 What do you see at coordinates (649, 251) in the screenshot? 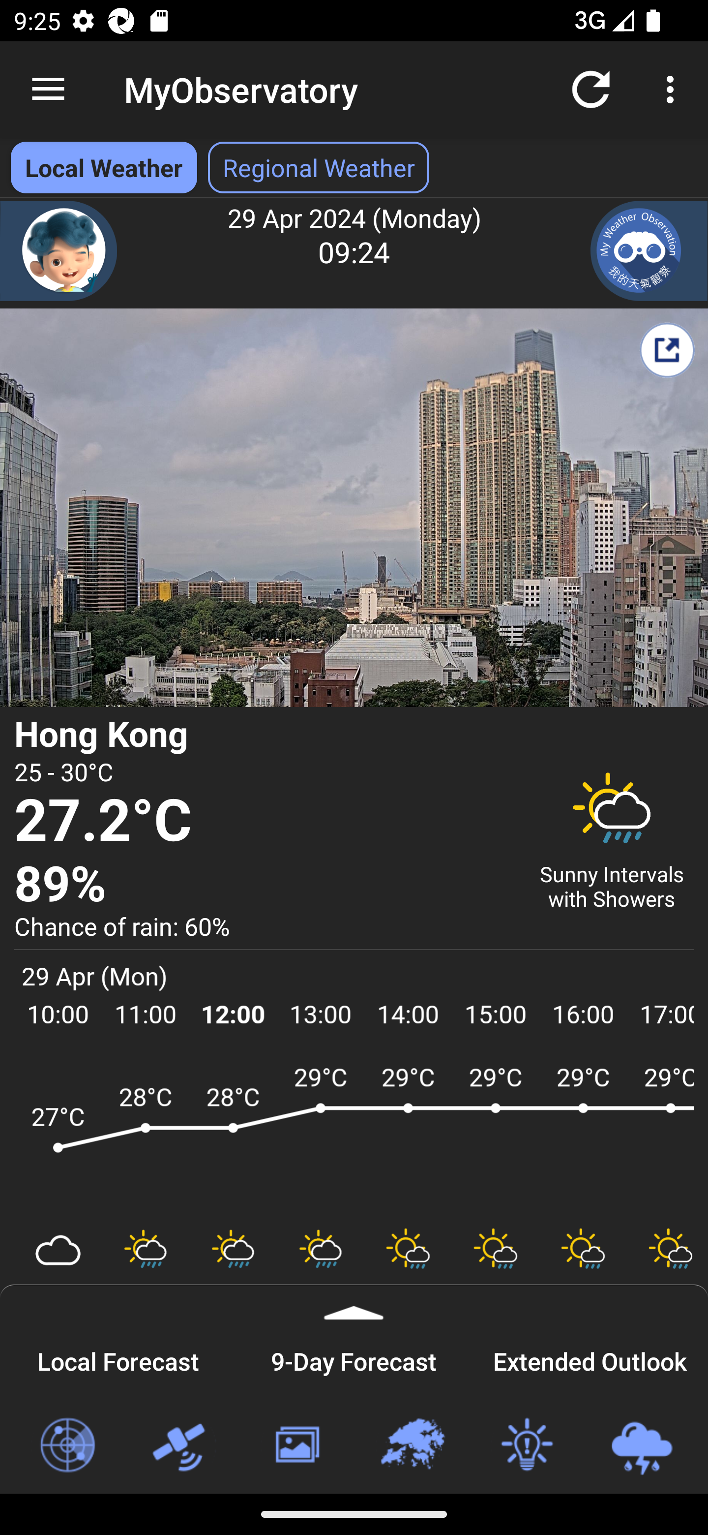
I see `My Weather Observation` at bounding box center [649, 251].